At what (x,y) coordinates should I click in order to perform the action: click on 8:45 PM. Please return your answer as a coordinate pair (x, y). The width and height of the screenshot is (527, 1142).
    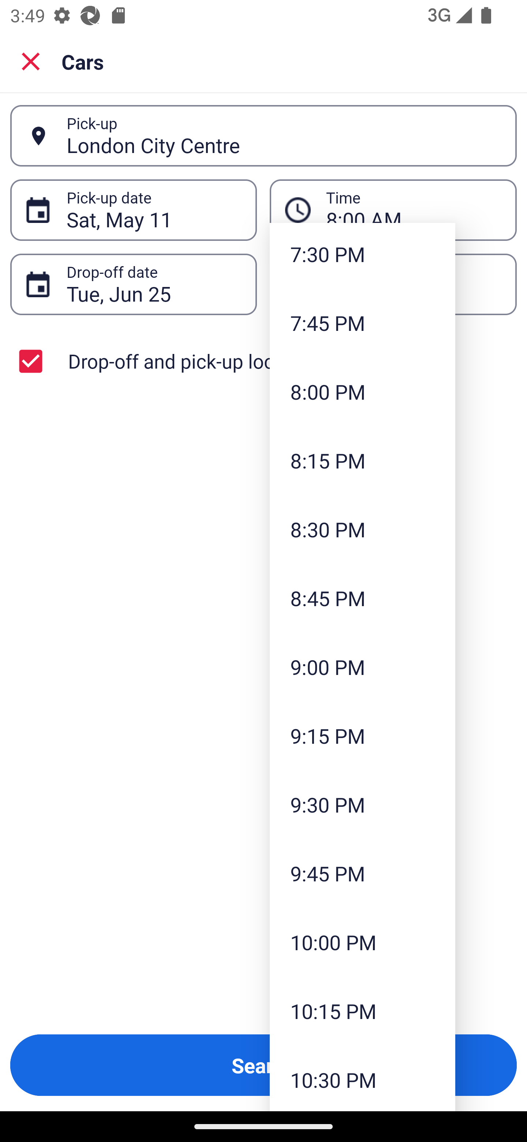
    Looking at the image, I should click on (362, 598).